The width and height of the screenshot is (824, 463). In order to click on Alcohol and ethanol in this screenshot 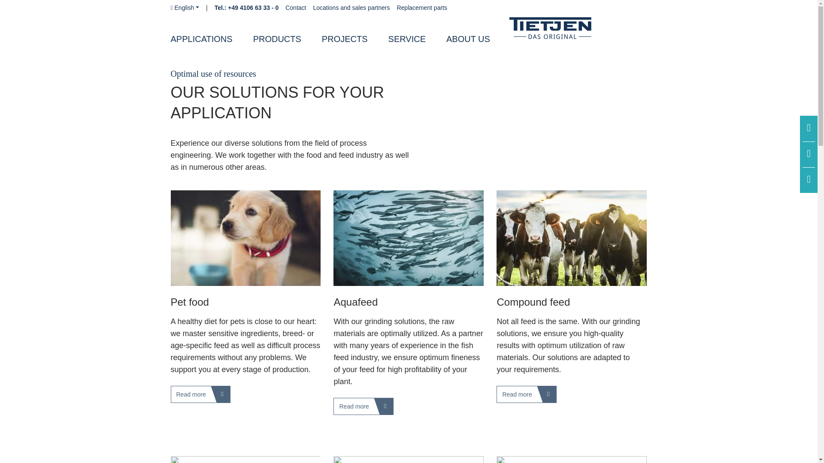, I will do `click(572, 460)`.